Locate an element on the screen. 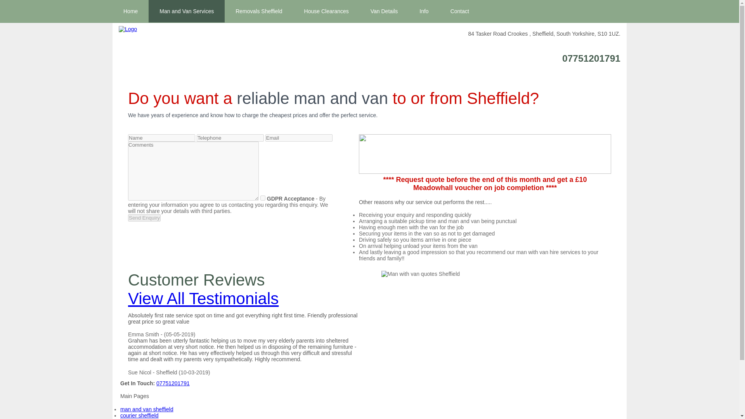 This screenshot has height=419, width=745. man and van sheffield is located at coordinates (147, 409).